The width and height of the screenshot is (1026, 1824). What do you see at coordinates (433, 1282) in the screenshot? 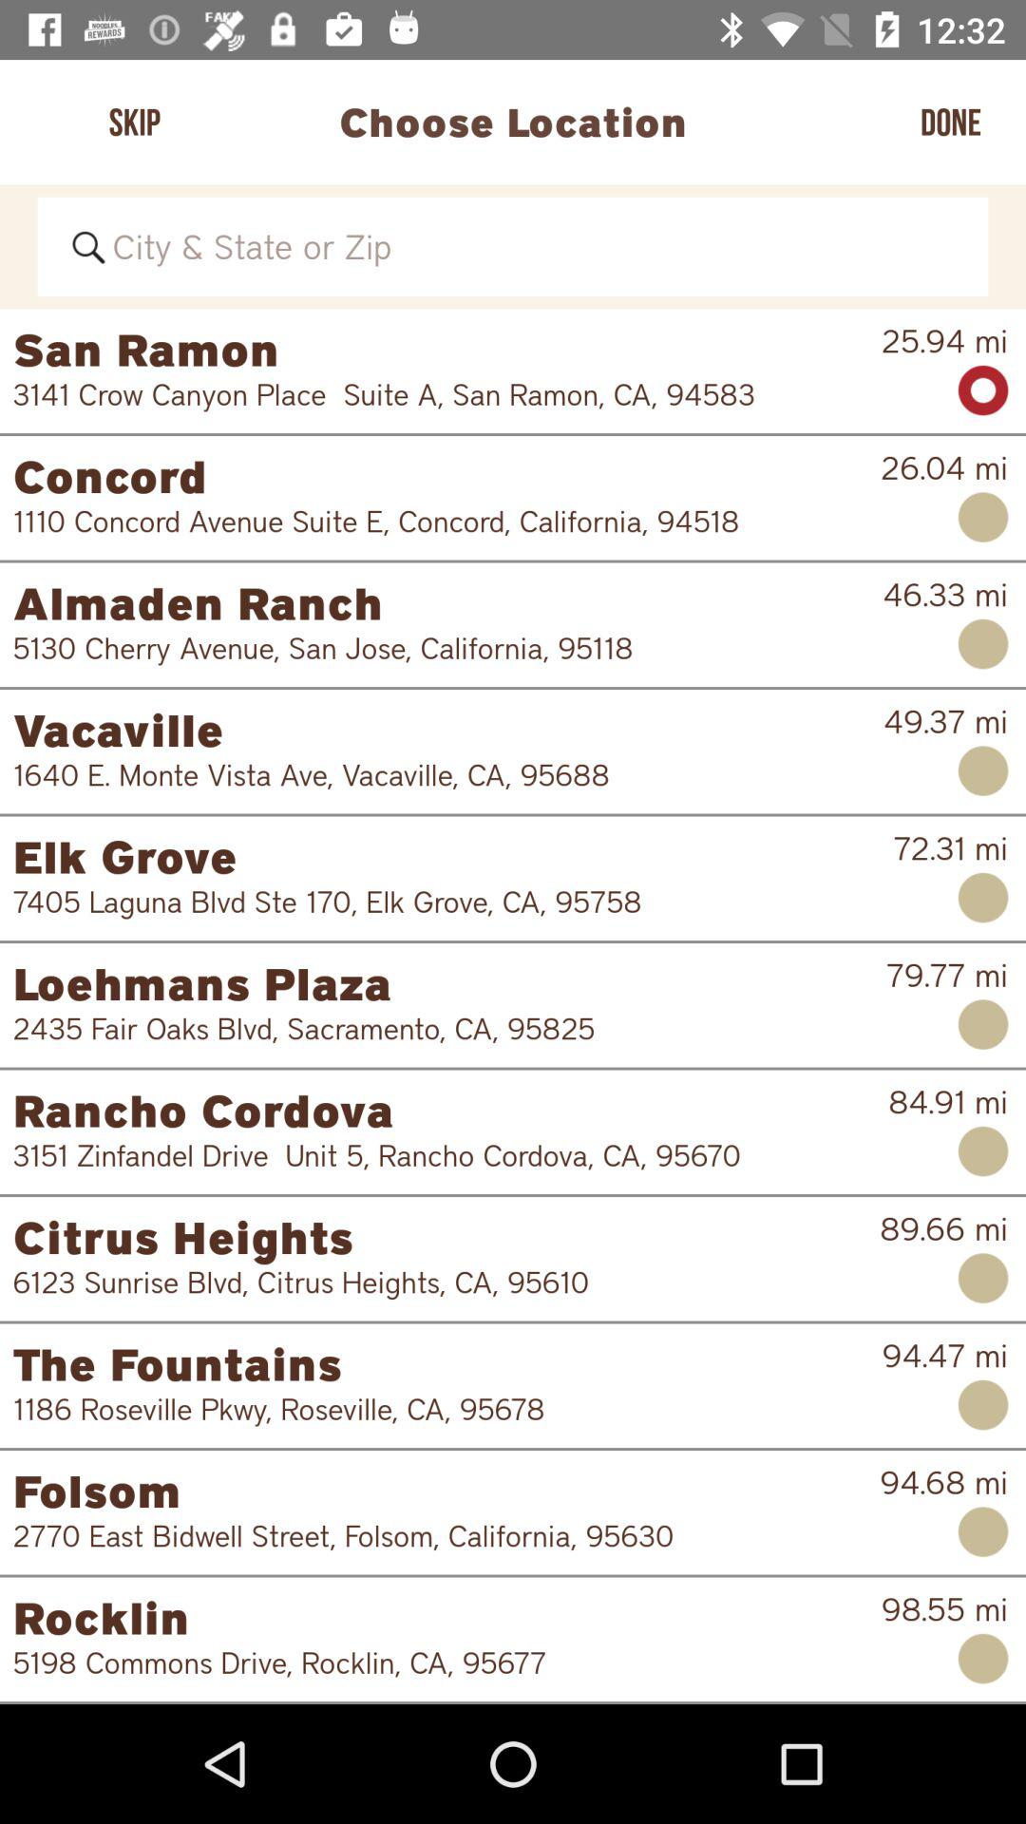
I see `click item to the left of 89.66 mi icon` at bounding box center [433, 1282].